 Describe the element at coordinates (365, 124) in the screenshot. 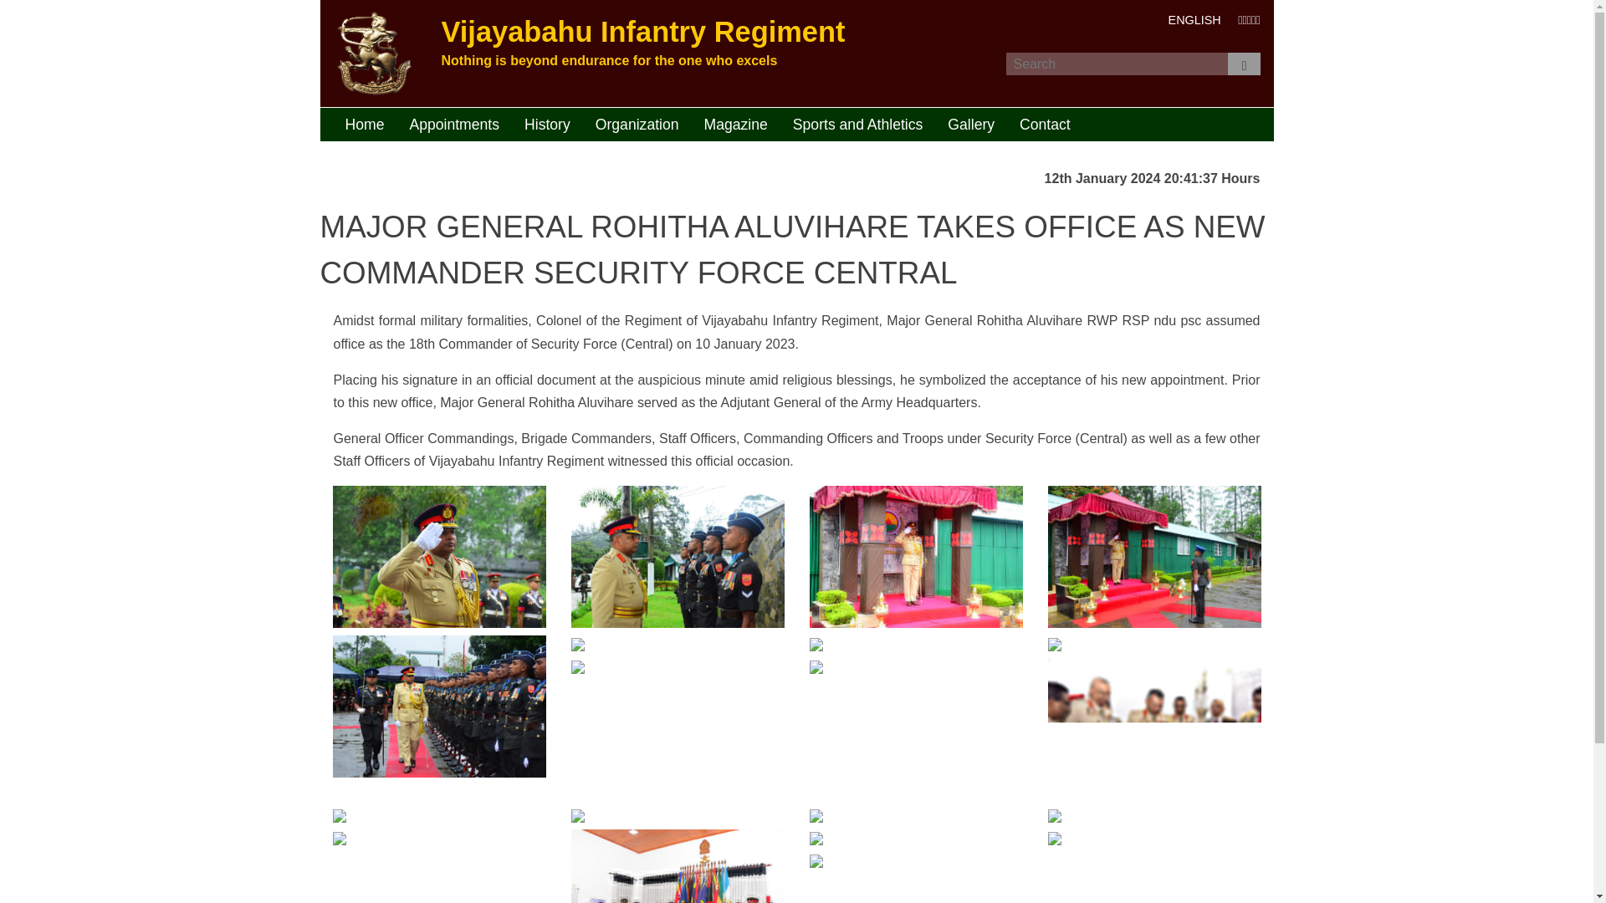

I see `Home` at that location.